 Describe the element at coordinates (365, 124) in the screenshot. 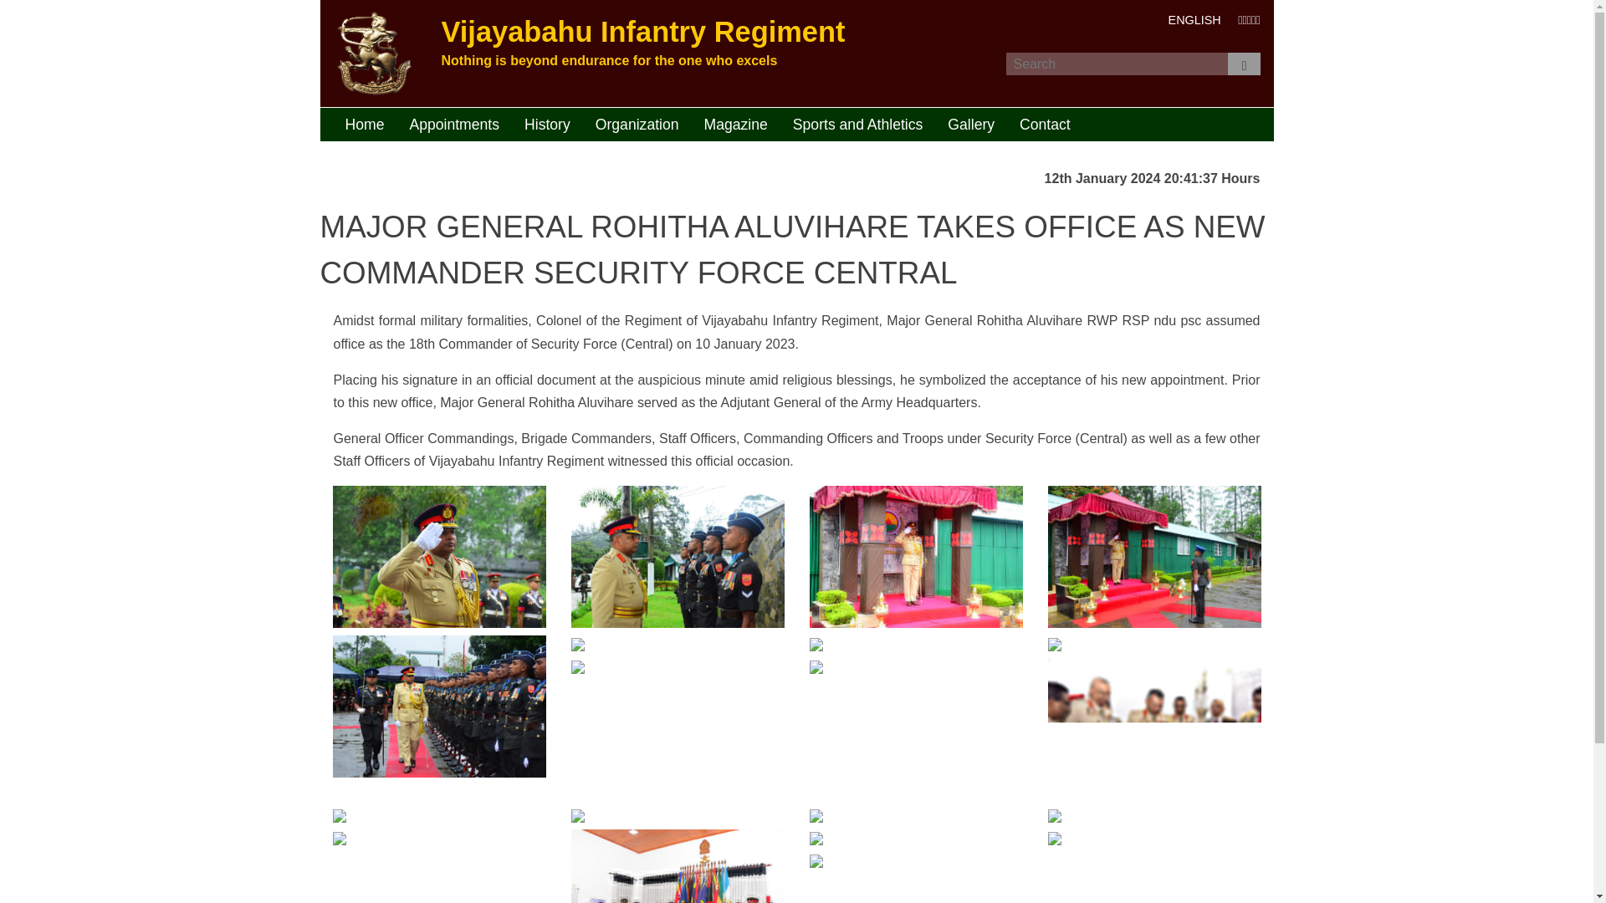

I see `Home` at that location.